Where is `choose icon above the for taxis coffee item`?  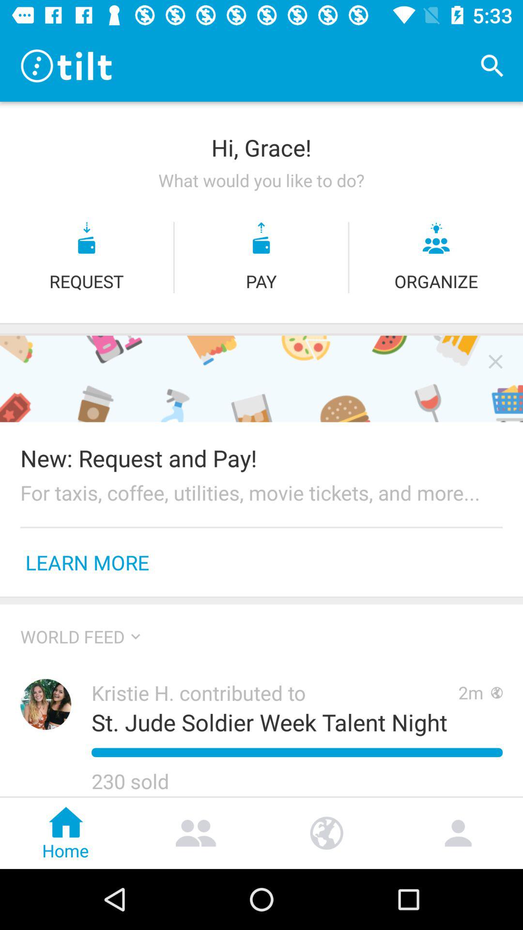
choose icon above the for taxis coffee item is located at coordinates (261, 458).